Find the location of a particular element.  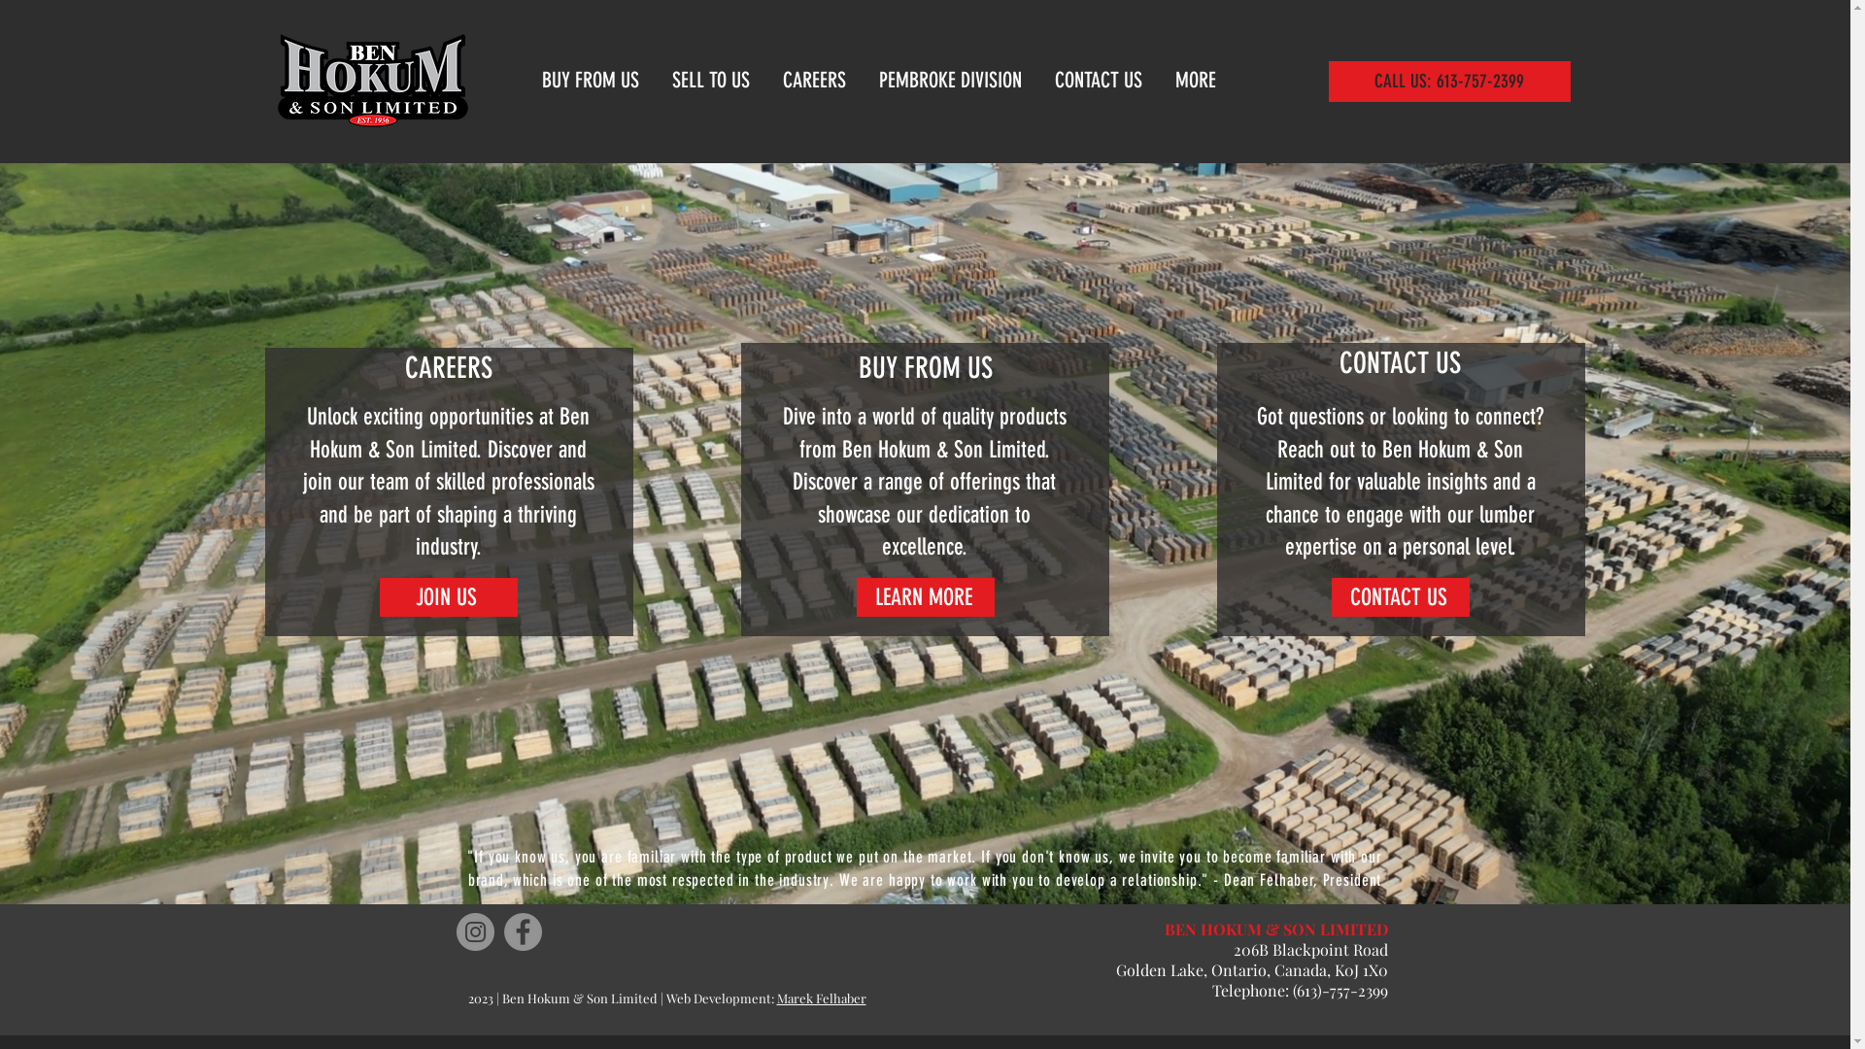

CONTACT US is located at coordinates (1400, 596).